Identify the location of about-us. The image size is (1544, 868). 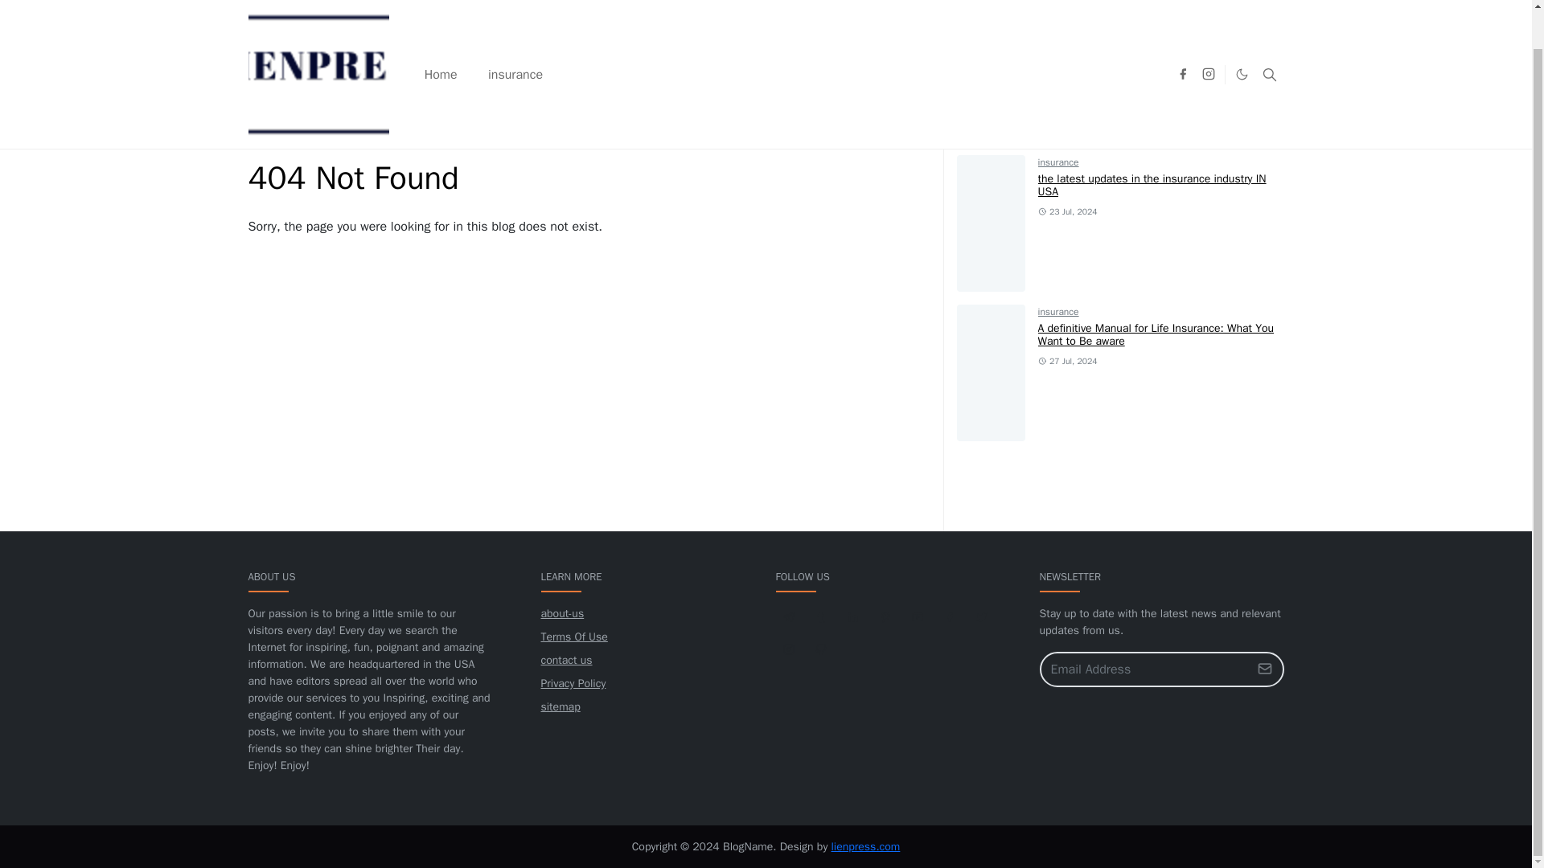
(561, 613).